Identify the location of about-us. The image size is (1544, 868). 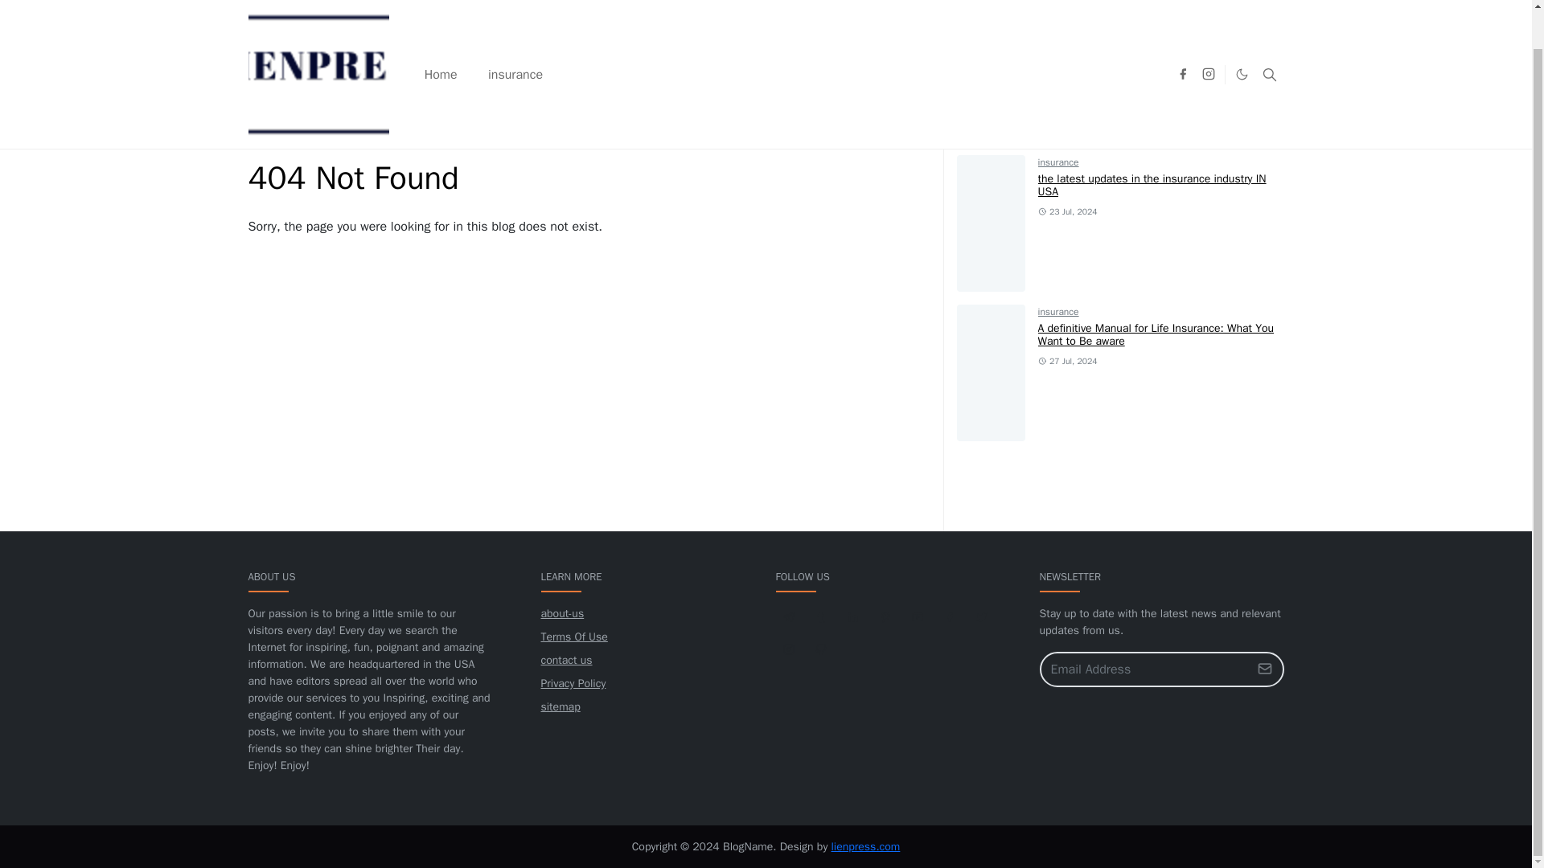
(561, 613).